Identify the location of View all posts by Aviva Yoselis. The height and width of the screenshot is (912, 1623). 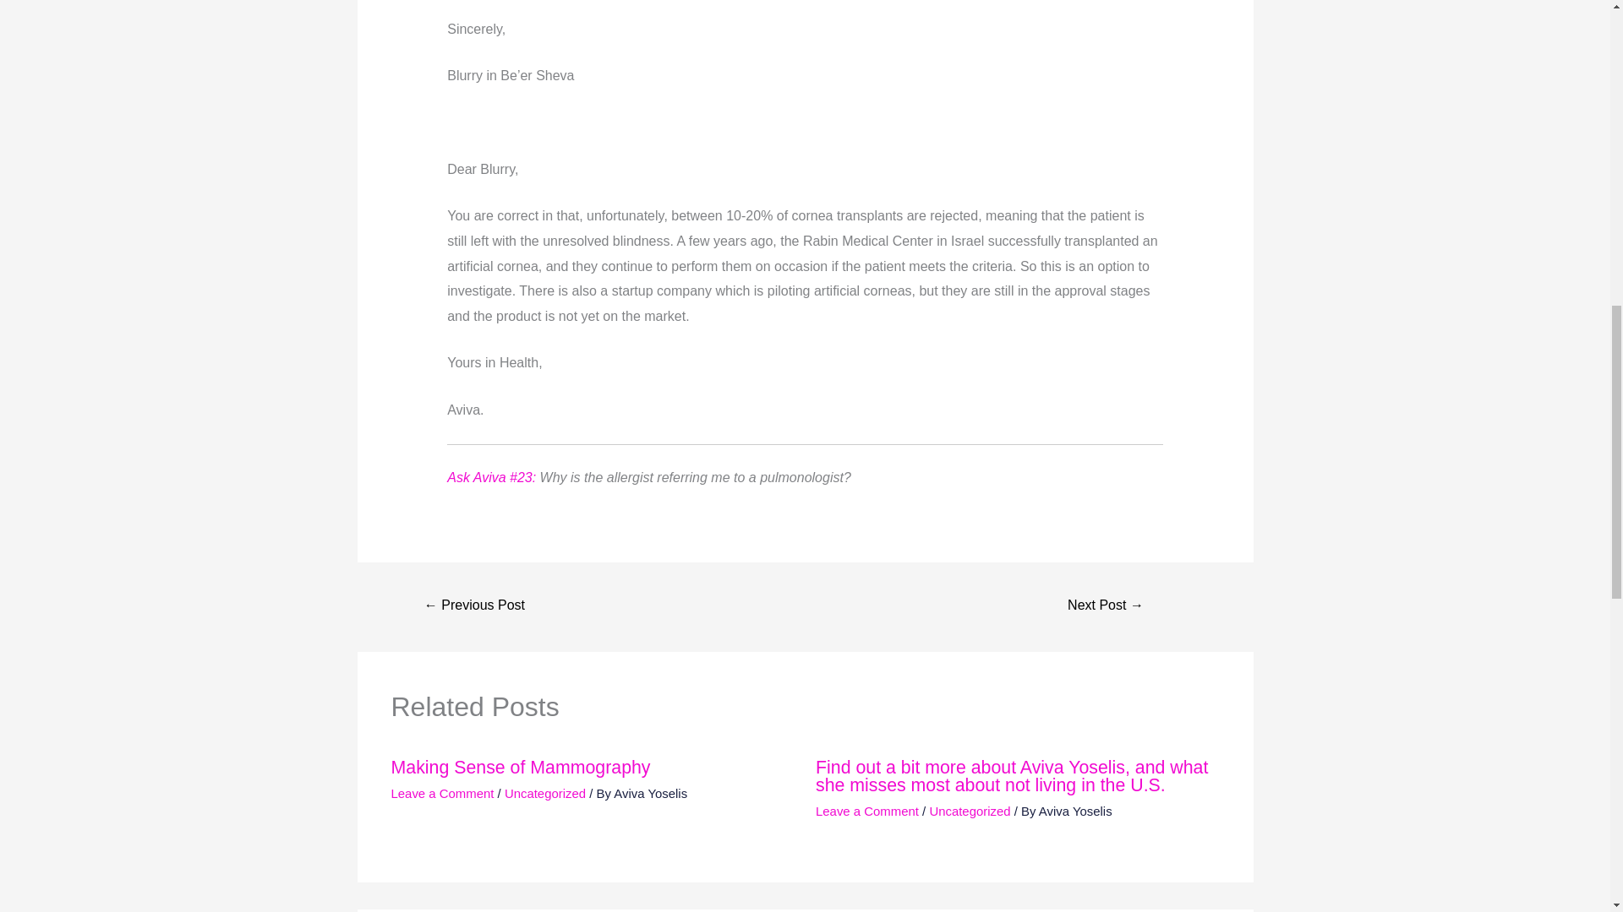
(1075, 811).